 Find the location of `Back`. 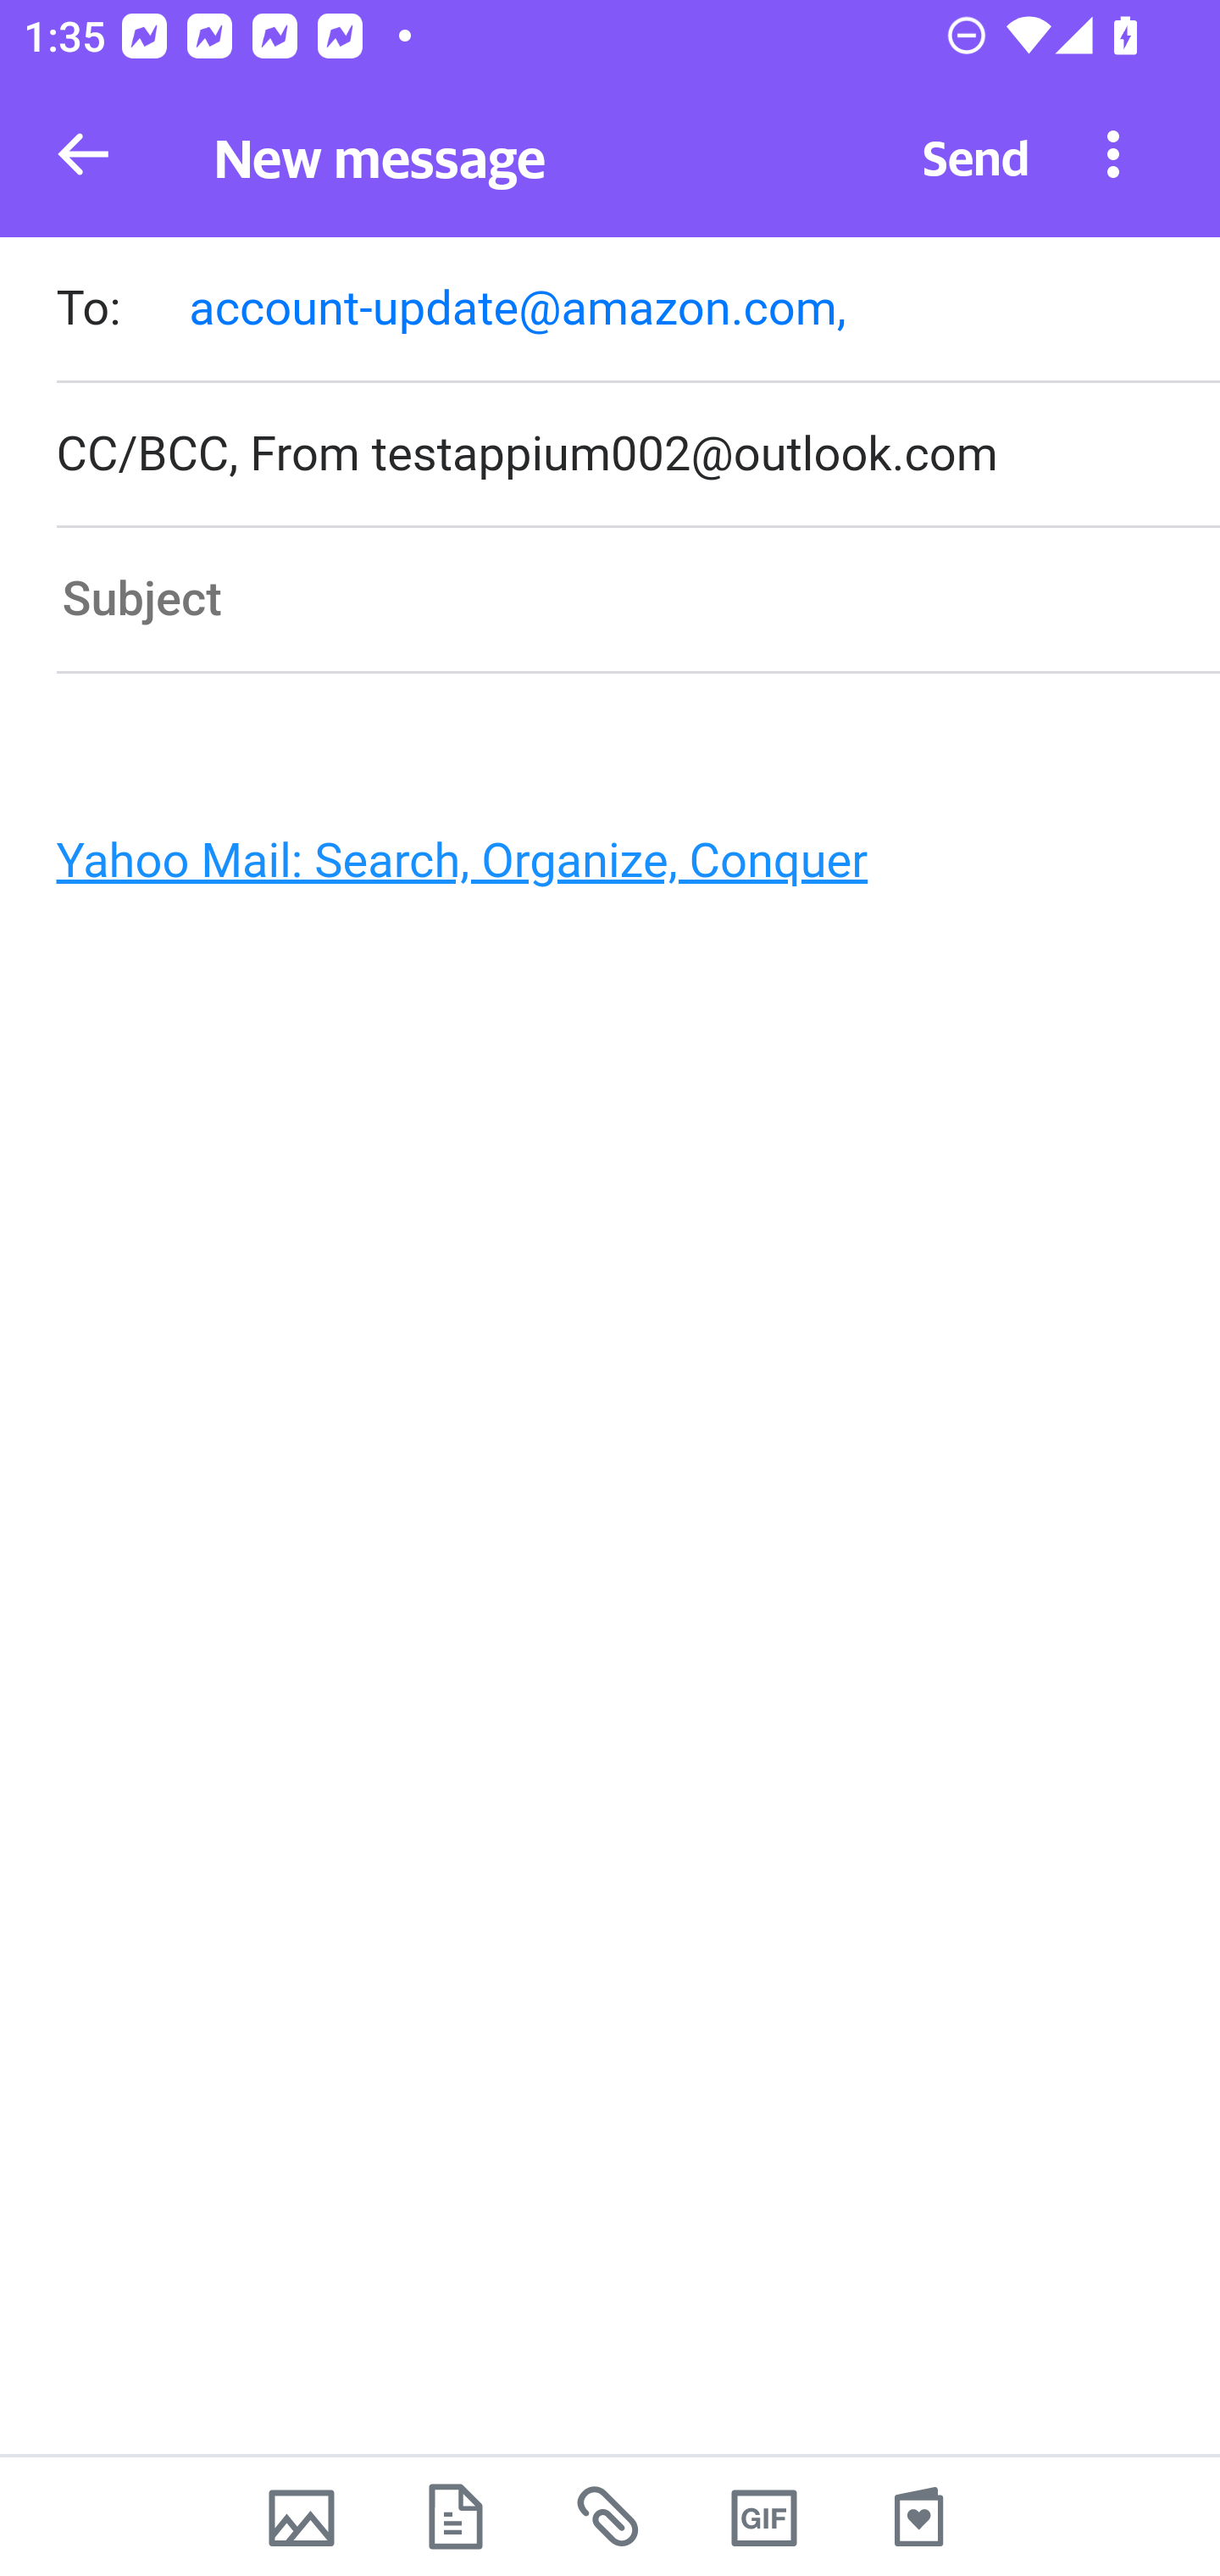

Back is located at coordinates (83, 154).